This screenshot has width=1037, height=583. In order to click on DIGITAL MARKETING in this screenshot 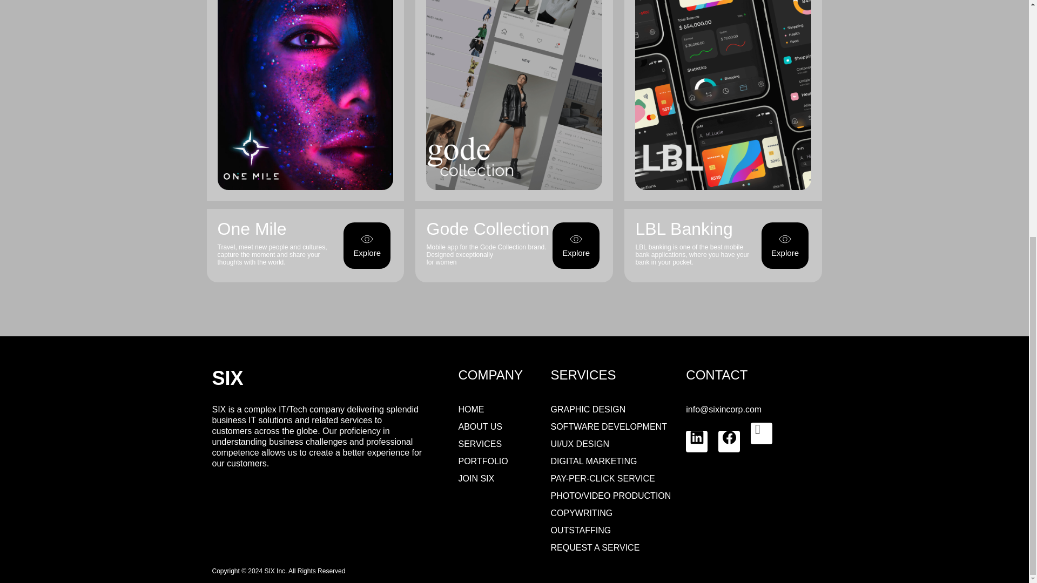, I will do `click(594, 461)`.